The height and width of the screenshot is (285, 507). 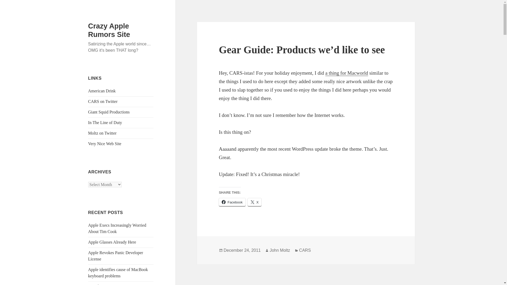 What do you see at coordinates (109, 30) in the screenshot?
I see `Crazy Apple Rumors Site` at bounding box center [109, 30].